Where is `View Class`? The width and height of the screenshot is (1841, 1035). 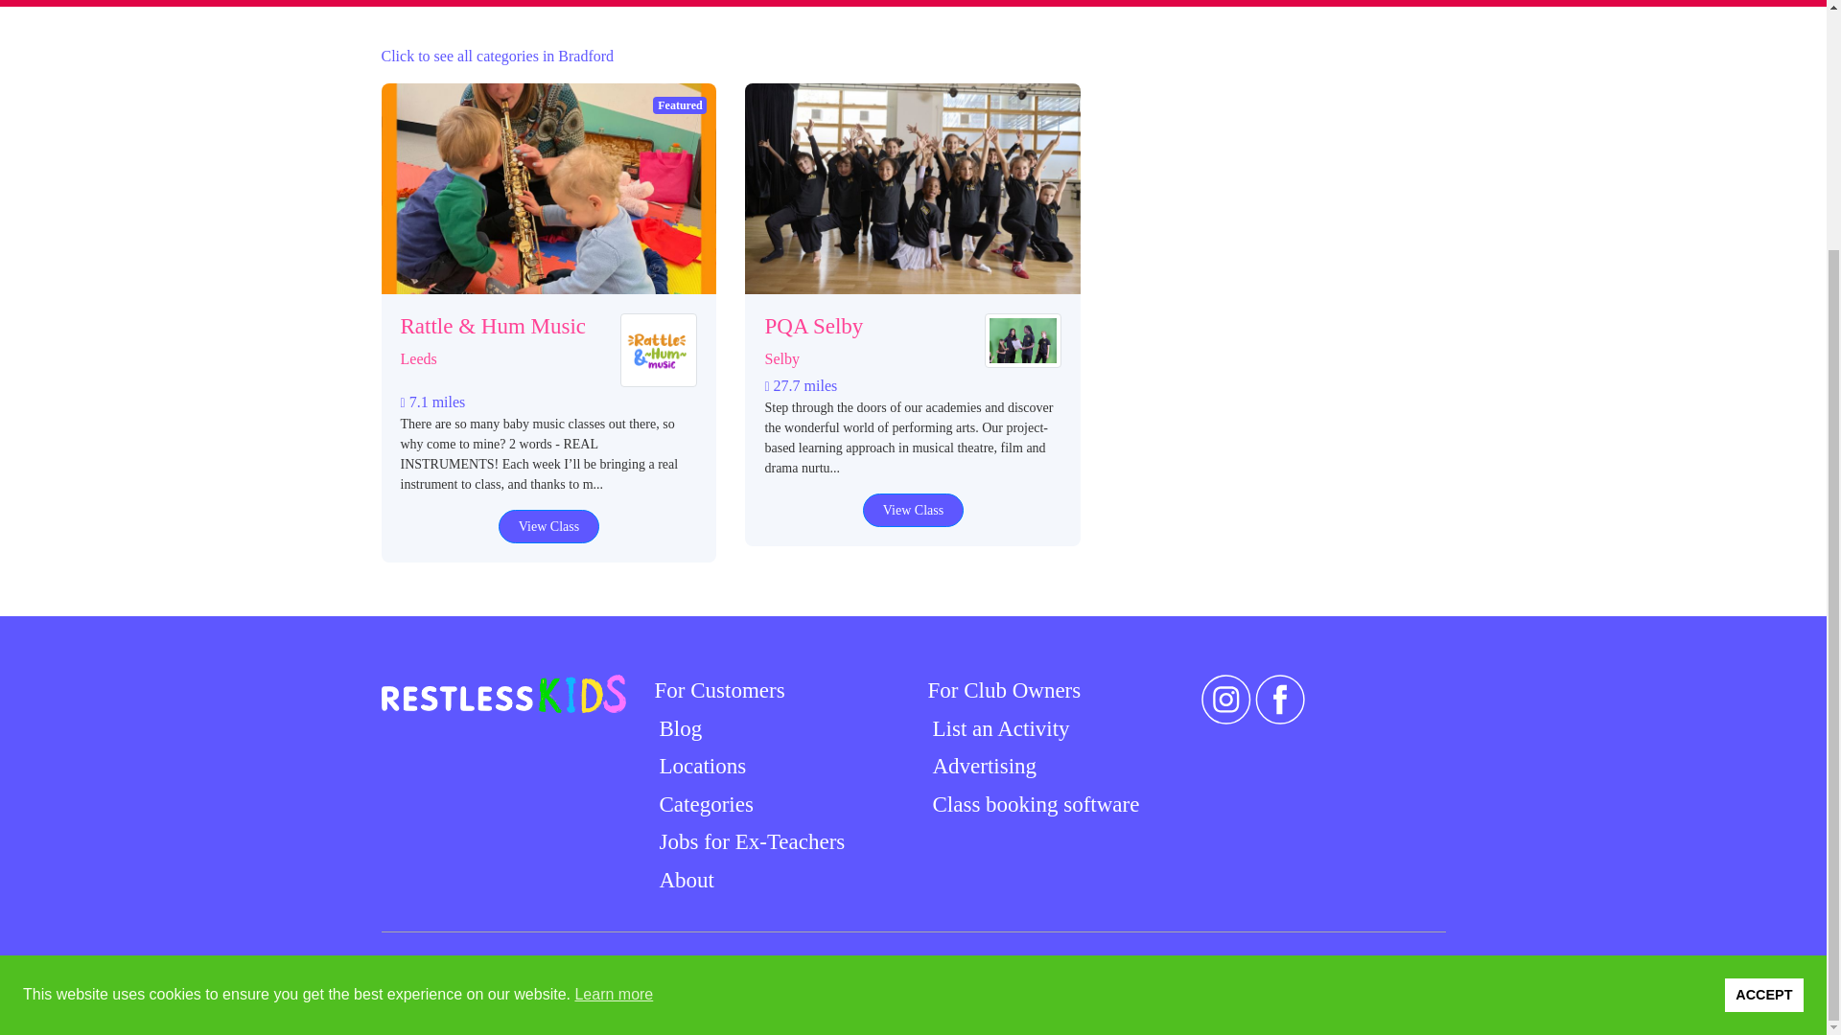 View Class is located at coordinates (548, 527).